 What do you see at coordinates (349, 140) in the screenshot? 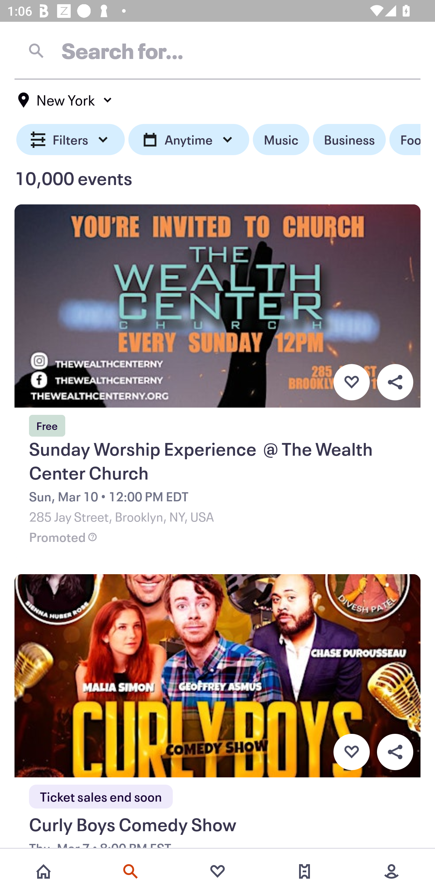
I see `Business` at bounding box center [349, 140].